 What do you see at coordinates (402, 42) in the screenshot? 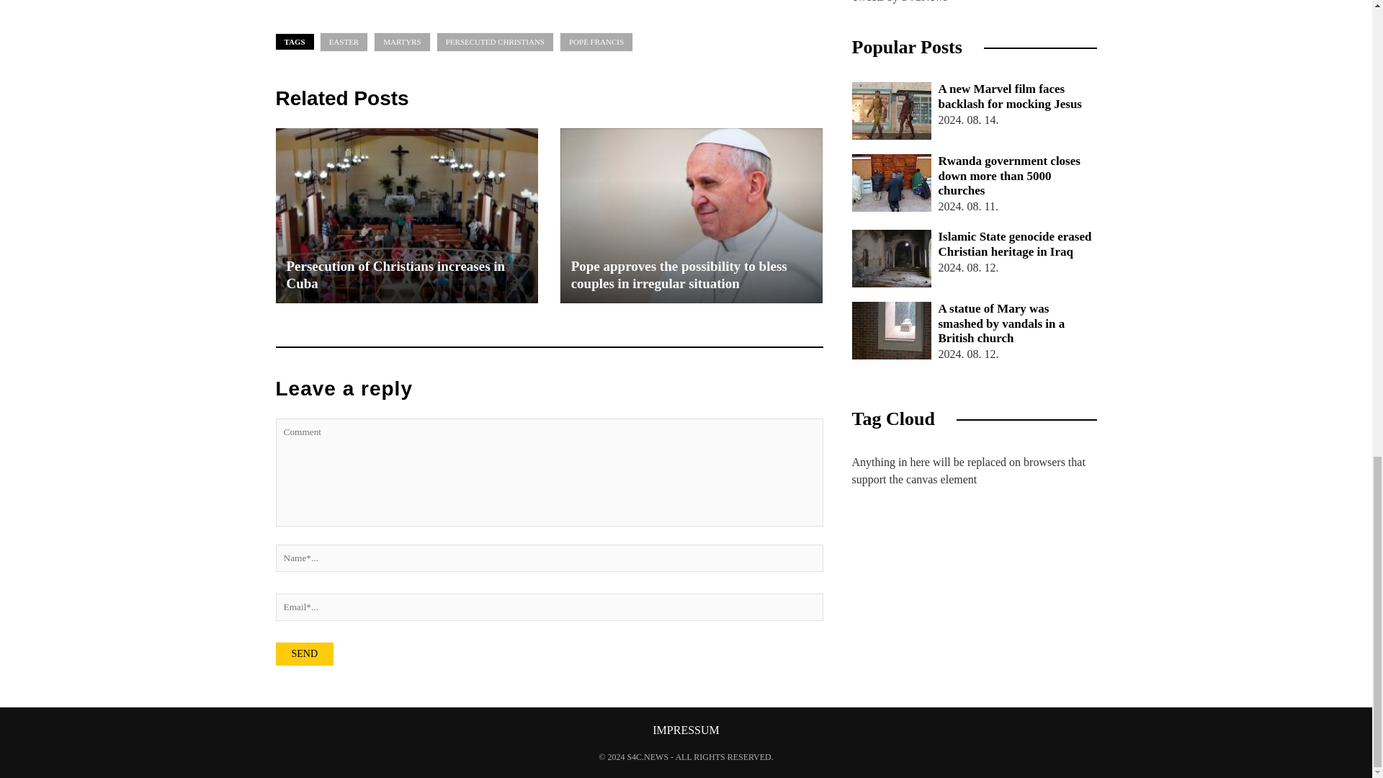
I see `View all posts tagged Martyrs` at bounding box center [402, 42].